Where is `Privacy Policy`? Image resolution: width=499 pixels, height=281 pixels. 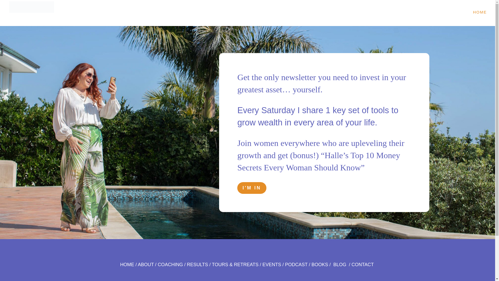 Privacy Policy is located at coordinates (322, 280).